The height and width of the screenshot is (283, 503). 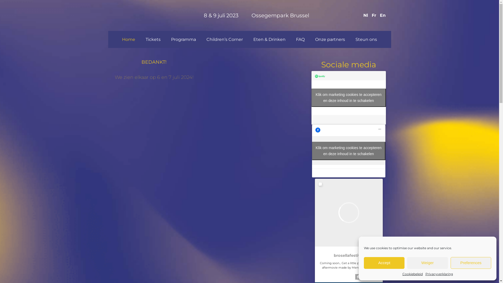 What do you see at coordinates (439, 274) in the screenshot?
I see `Privacyverklaring` at bounding box center [439, 274].